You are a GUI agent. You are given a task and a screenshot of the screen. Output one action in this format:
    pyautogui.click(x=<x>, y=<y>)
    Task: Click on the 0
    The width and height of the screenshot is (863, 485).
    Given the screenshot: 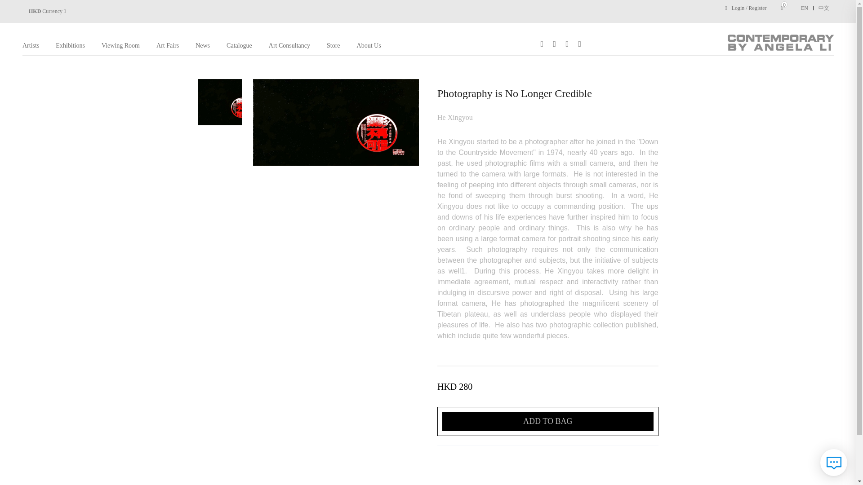 What is the action you would take?
    pyautogui.click(x=784, y=8)
    